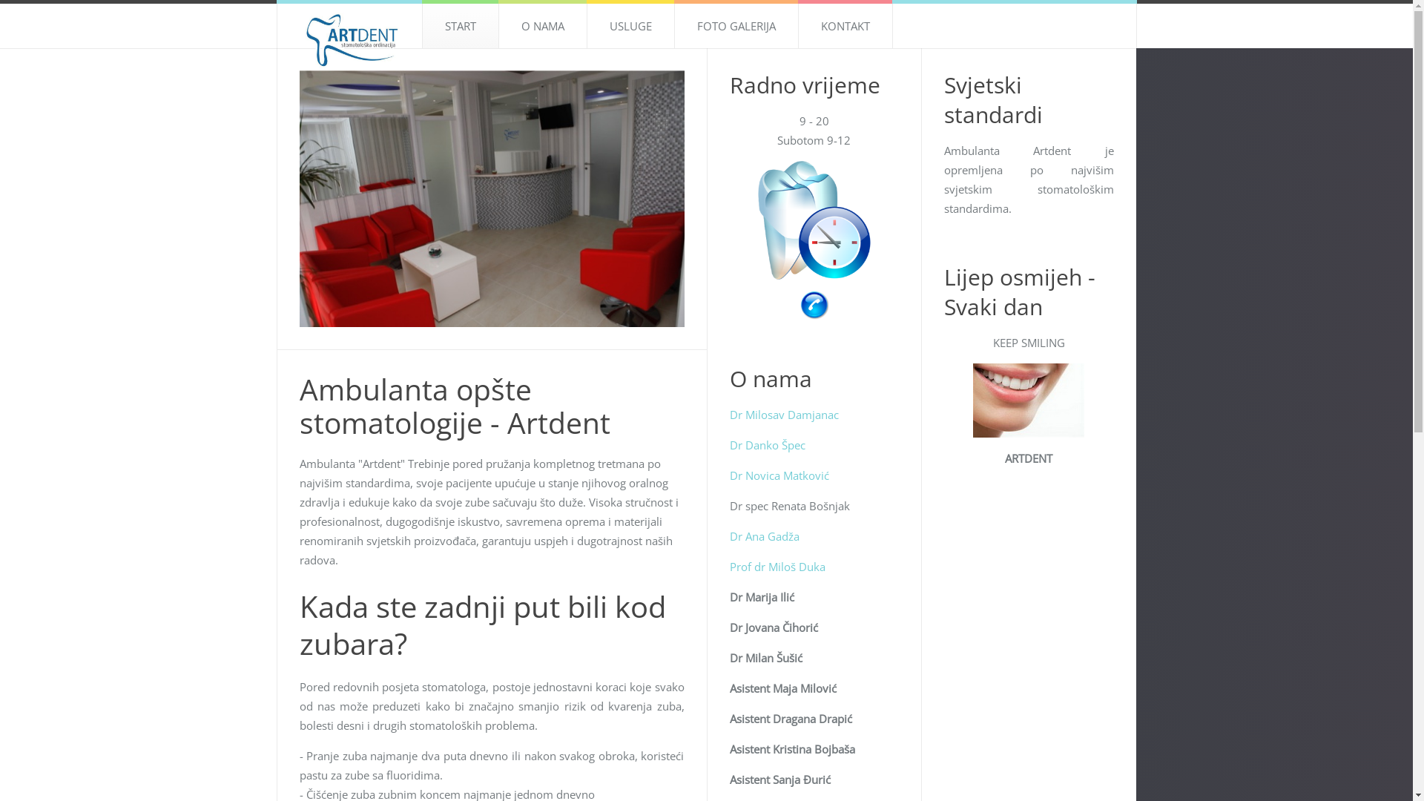 Image resolution: width=1424 pixels, height=801 pixels. Describe the element at coordinates (543, 26) in the screenshot. I see `O NAMA` at that location.